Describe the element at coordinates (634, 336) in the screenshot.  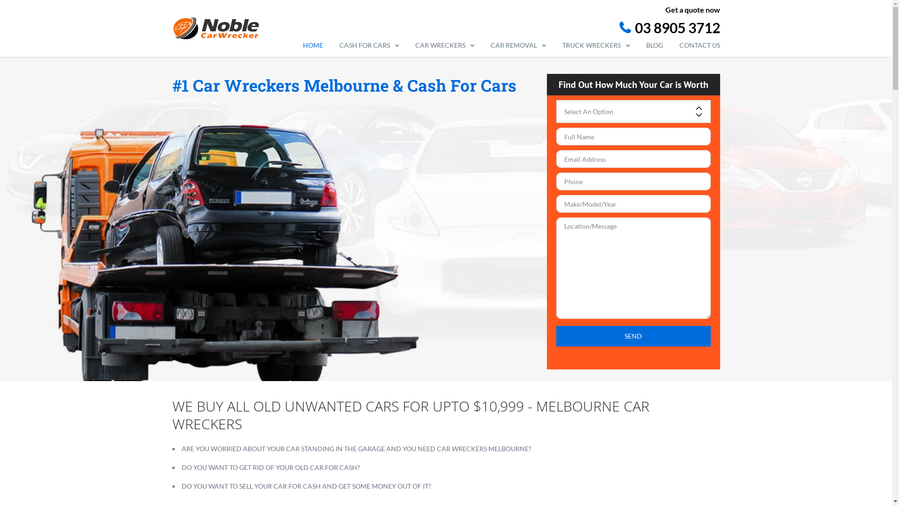
I see `Send` at that location.